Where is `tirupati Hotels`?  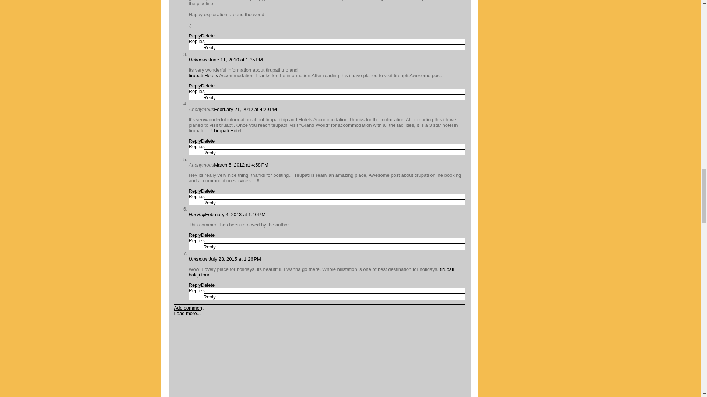
tirupati Hotels is located at coordinates (203, 75).